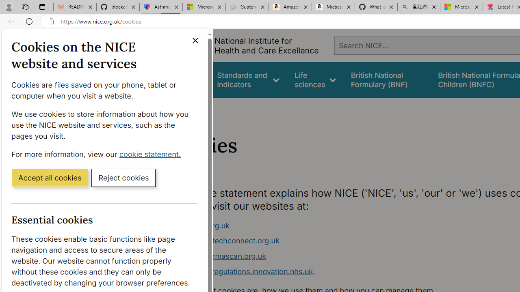 This screenshot has width=520, height=292. Describe the element at coordinates (123, 177) in the screenshot. I see `Reject cookies` at that location.